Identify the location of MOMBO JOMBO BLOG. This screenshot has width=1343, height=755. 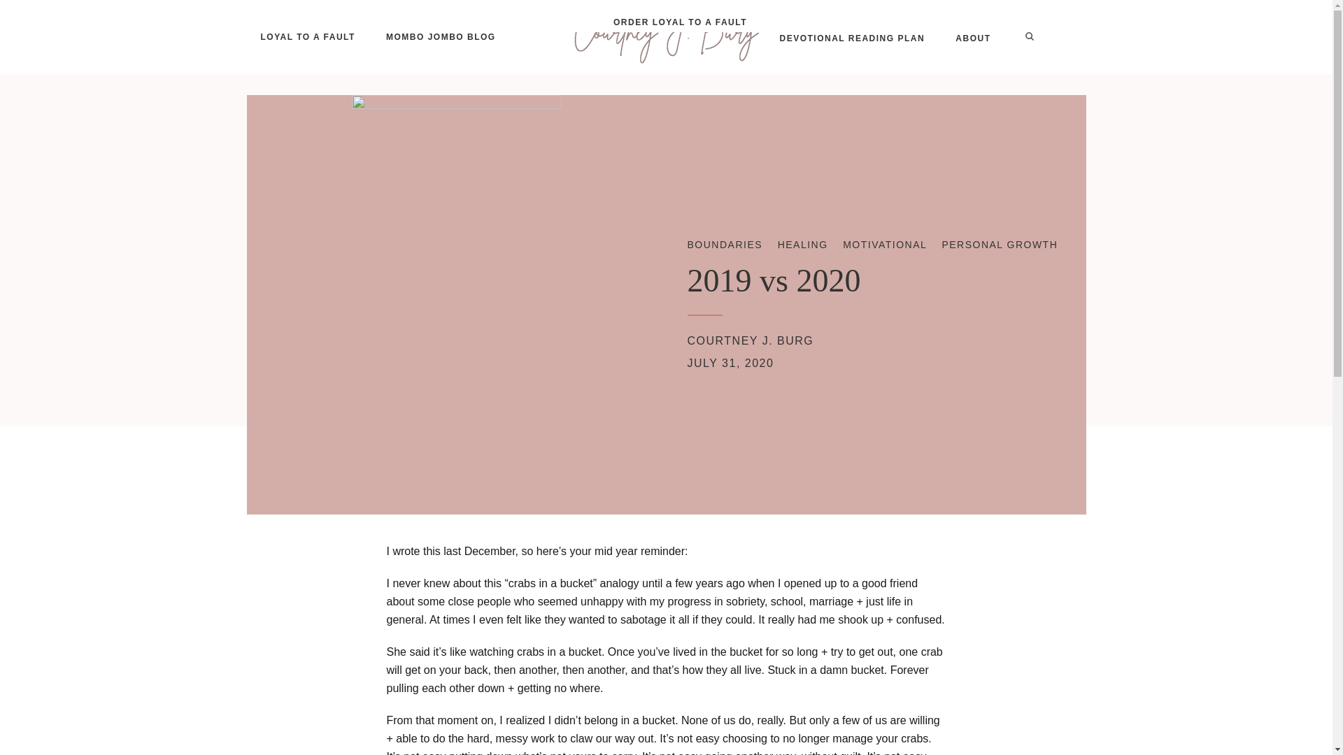
(441, 36).